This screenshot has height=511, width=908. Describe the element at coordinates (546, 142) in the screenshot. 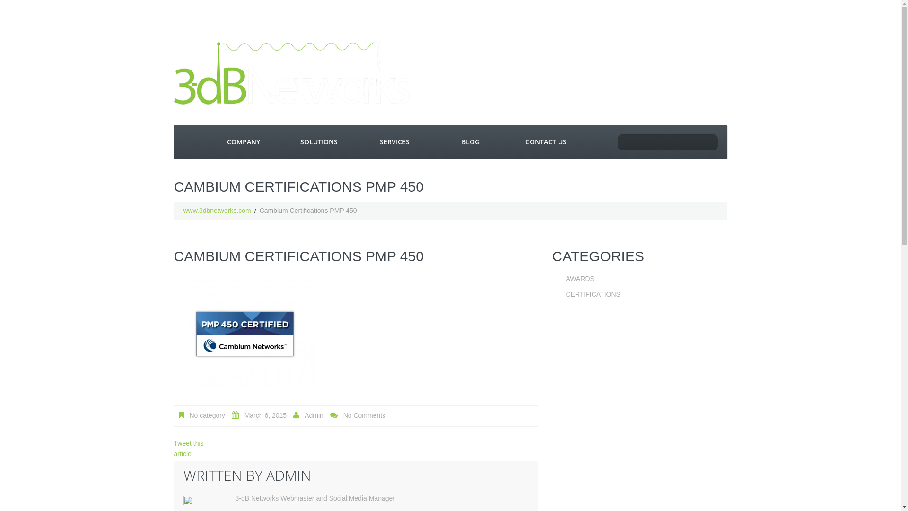

I see `CONTACT US` at that location.